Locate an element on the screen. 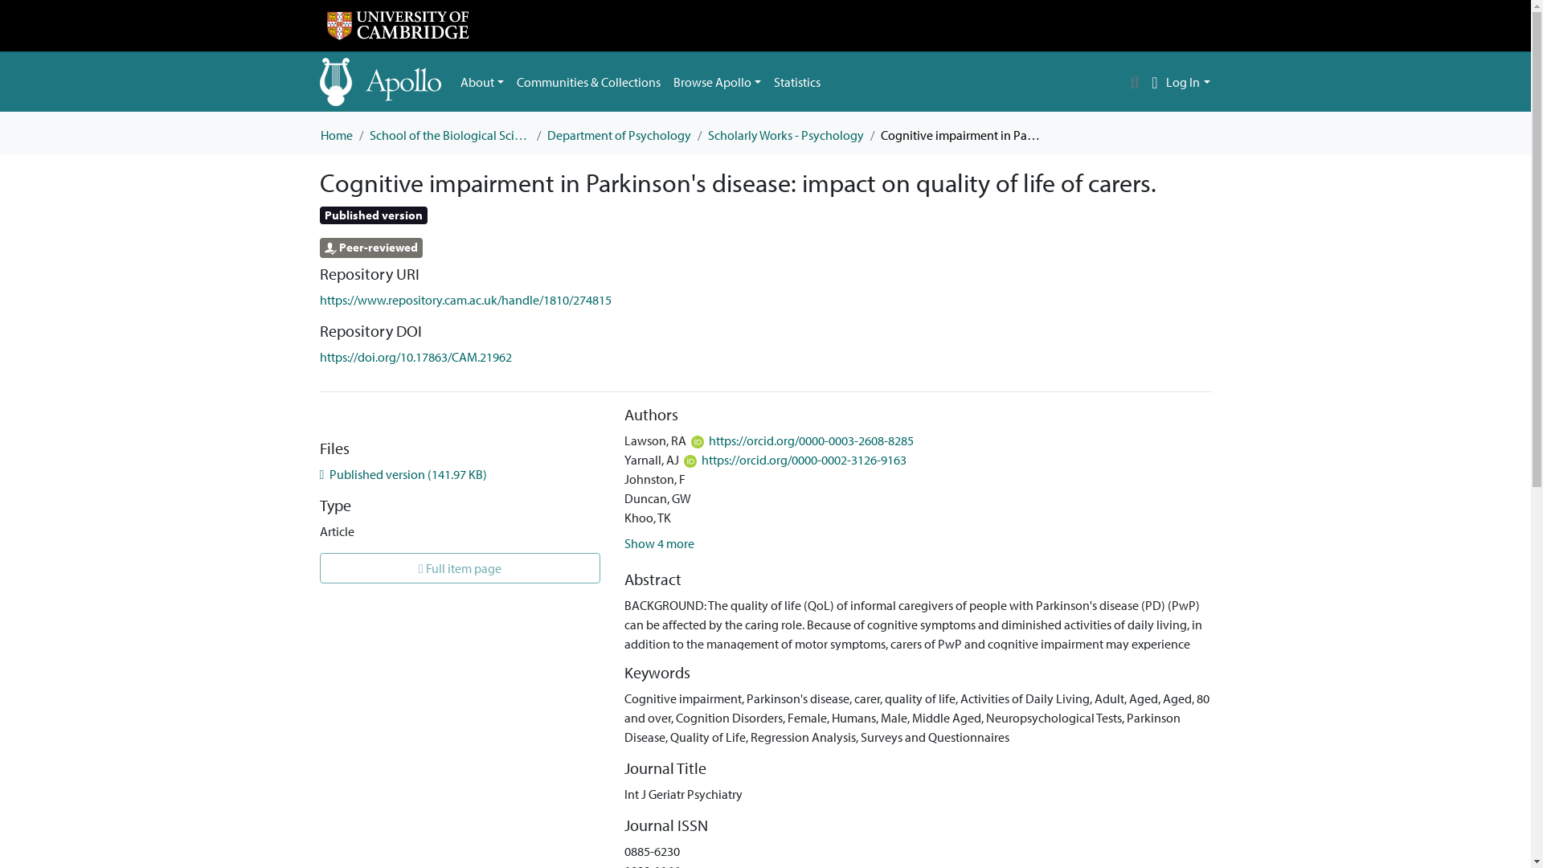 The width and height of the screenshot is (1543, 868). Scholarly Works - Psychology is located at coordinates (784, 135).